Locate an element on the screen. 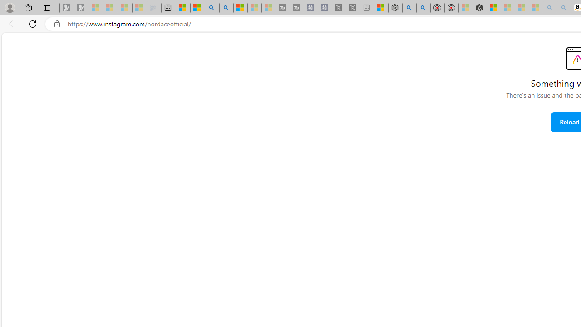 The height and width of the screenshot is (327, 581). Amazon Echo Dot PNG - Search Images - Sleeping is located at coordinates (564, 8).